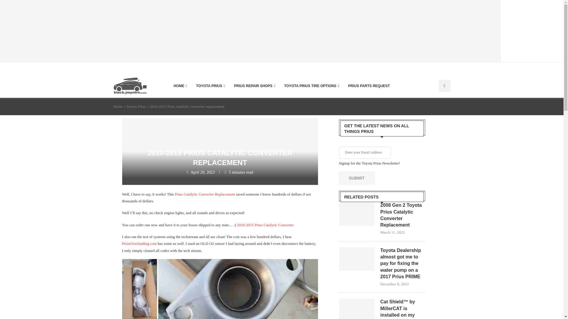  Describe the element at coordinates (407, 31) in the screenshot. I see `When the tallest Gen 3 Prius in America pulls up,...` at that location.